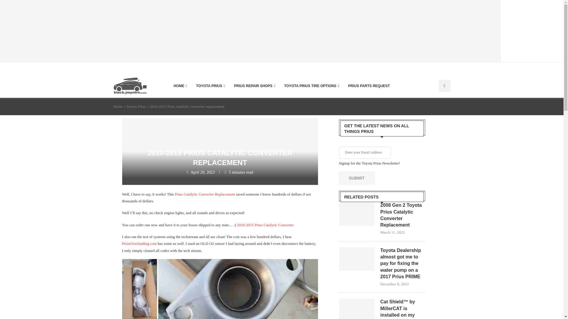  Describe the element at coordinates (407, 31) in the screenshot. I see `When the tallest Gen 3 Prius in America pulls up,...` at that location.